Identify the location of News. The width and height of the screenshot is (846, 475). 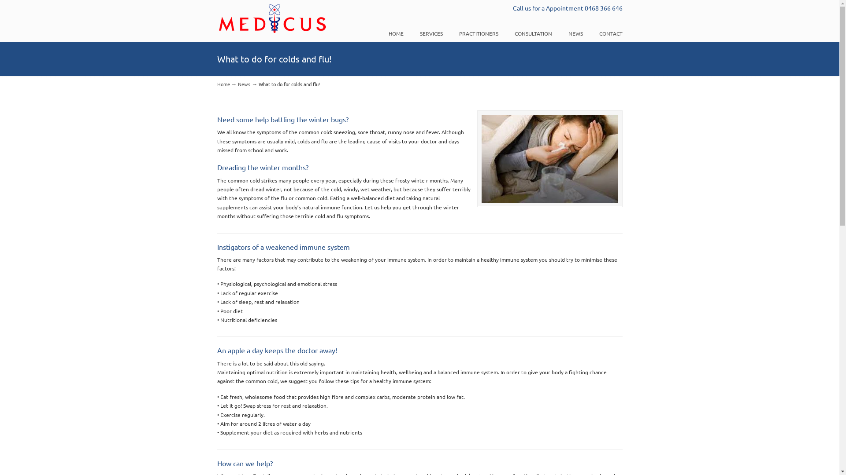
(244, 84).